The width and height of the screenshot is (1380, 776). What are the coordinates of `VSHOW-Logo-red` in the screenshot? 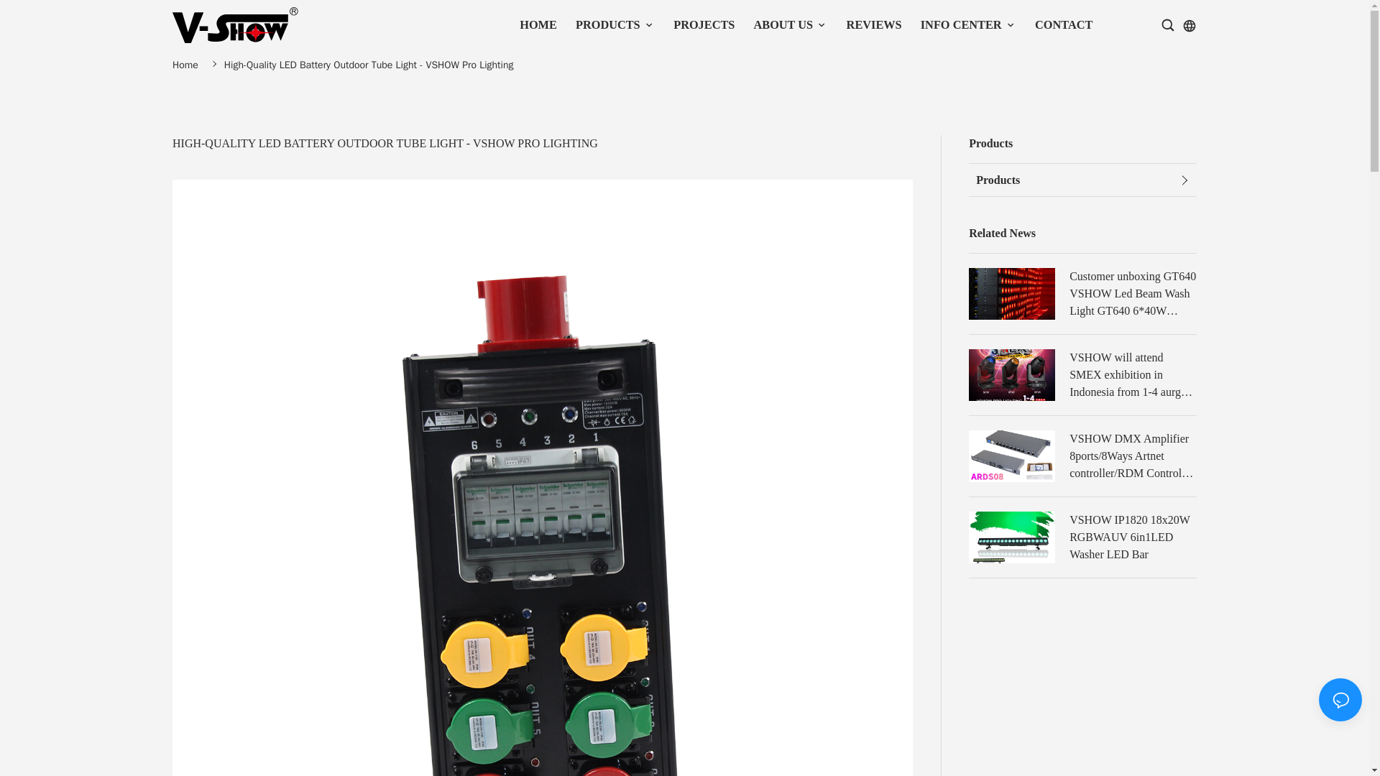 It's located at (235, 24).